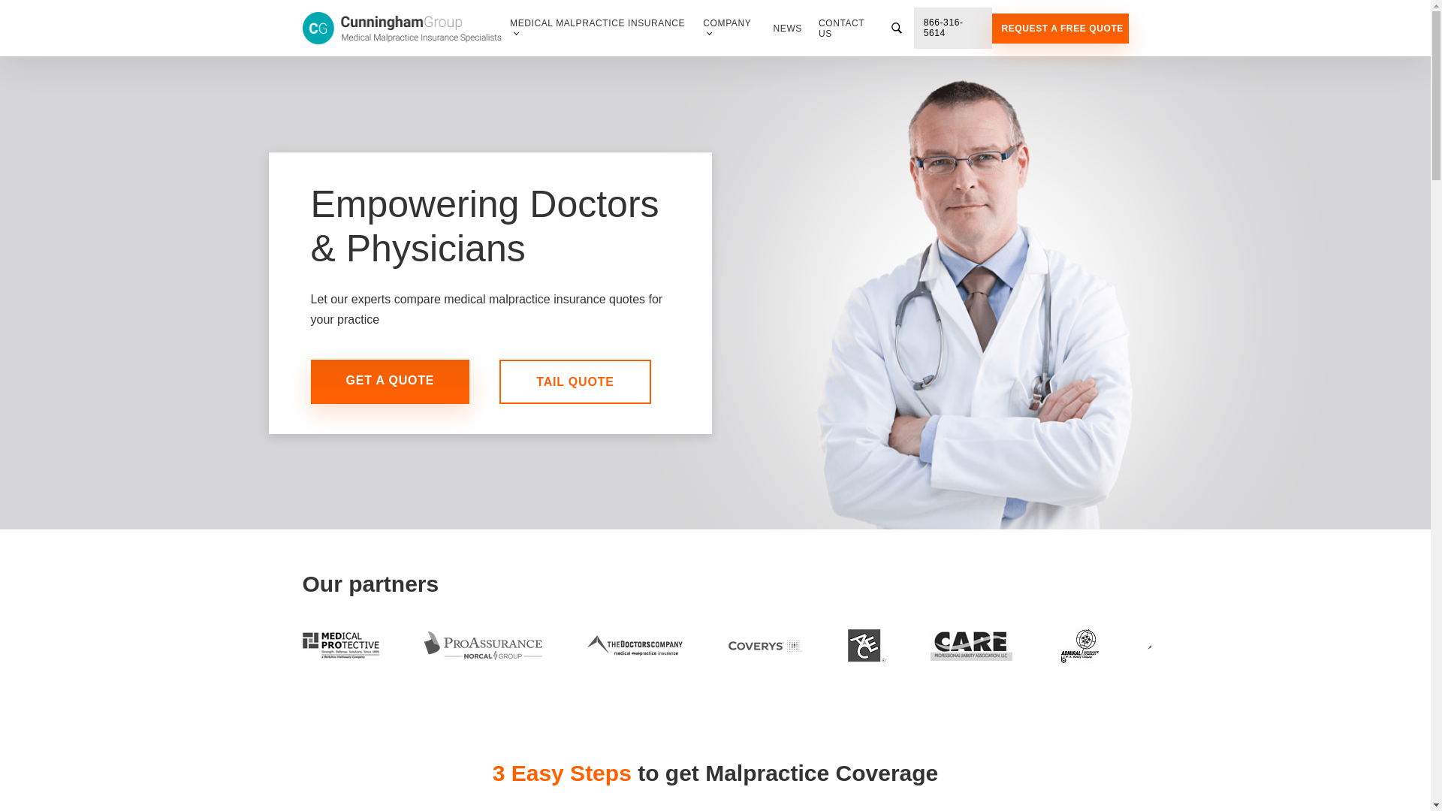  I want to click on MEDICAL MALPRACTICE INSURANCE, so click(598, 29).